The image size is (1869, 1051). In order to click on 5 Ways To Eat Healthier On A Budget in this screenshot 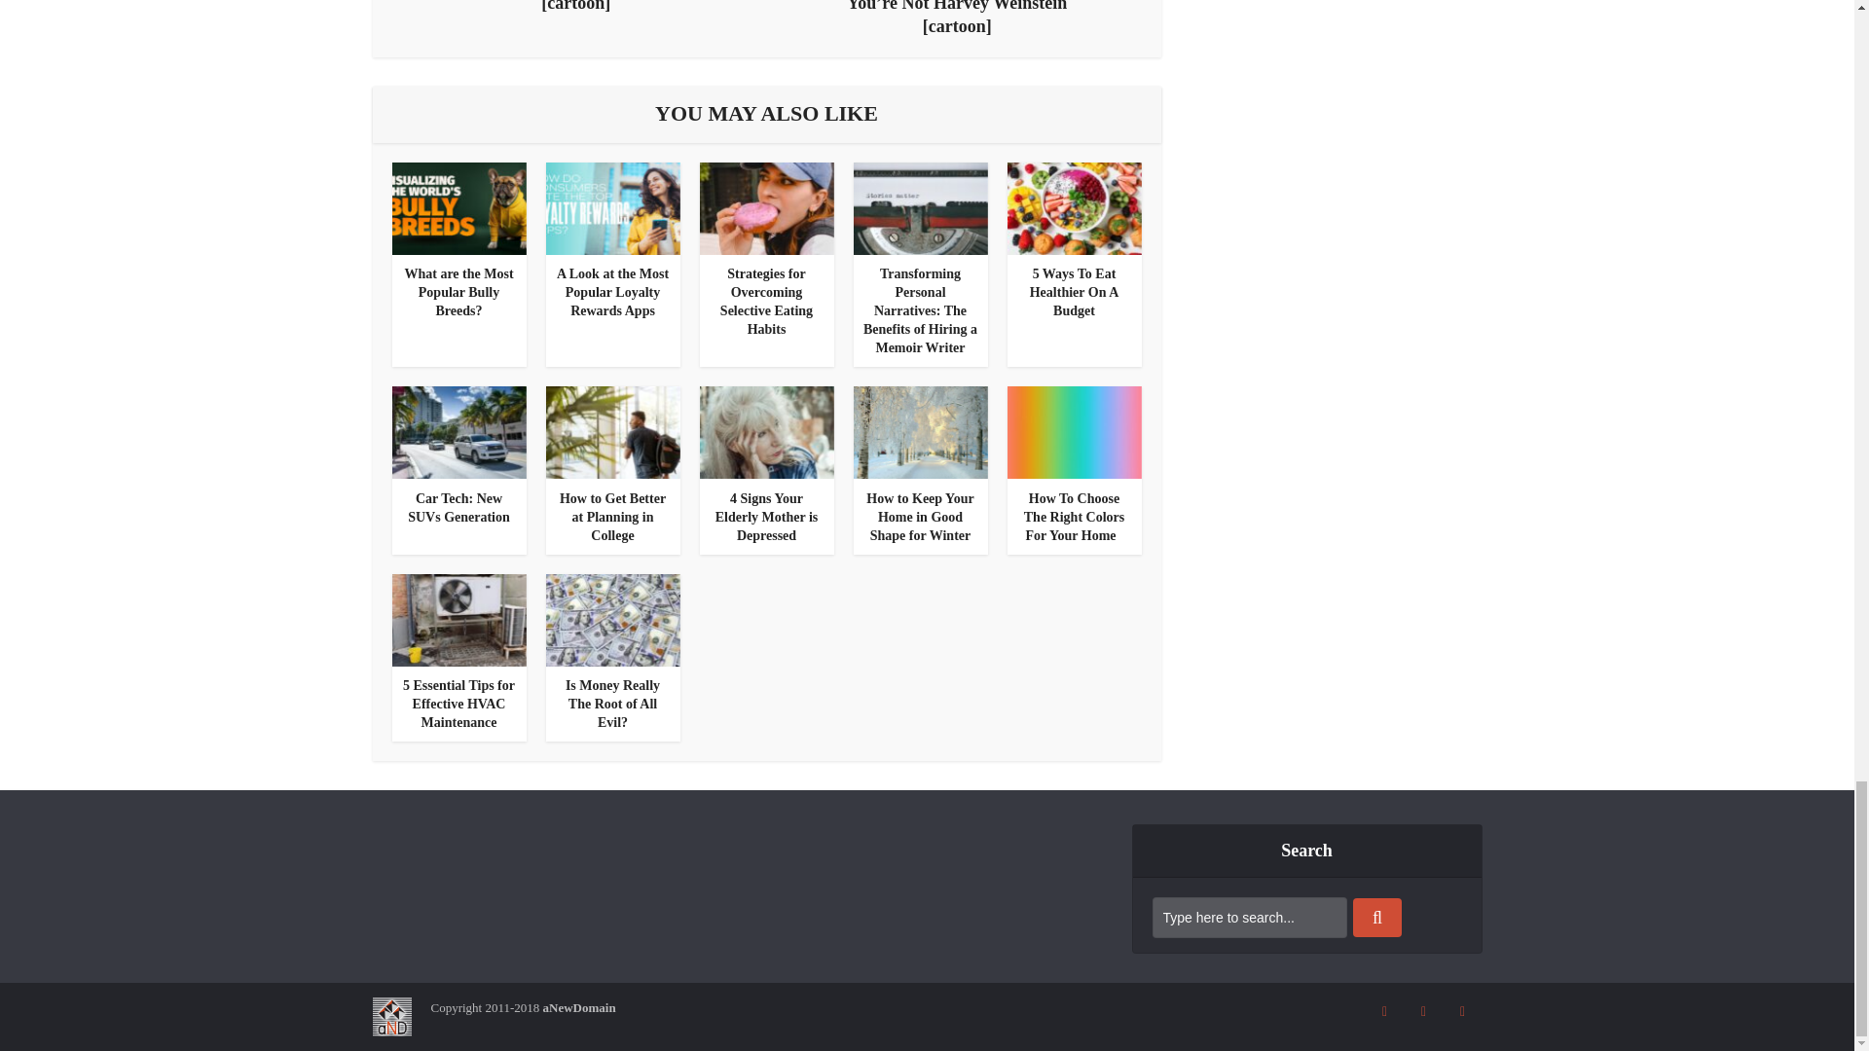, I will do `click(1073, 208)`.